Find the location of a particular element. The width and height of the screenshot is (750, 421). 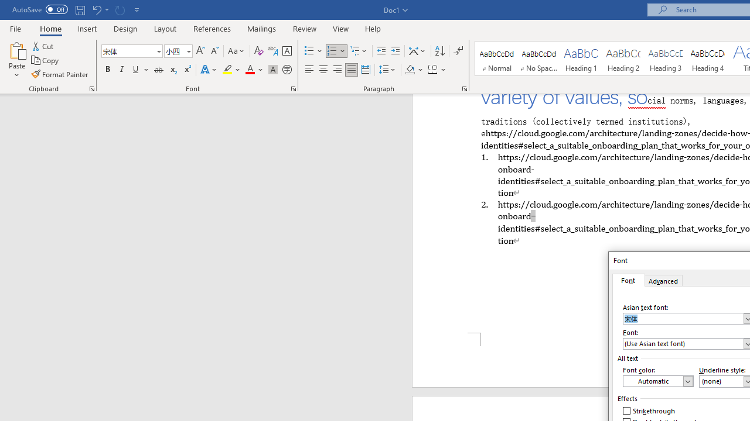

Change Case is located at coordinates (237, 51).